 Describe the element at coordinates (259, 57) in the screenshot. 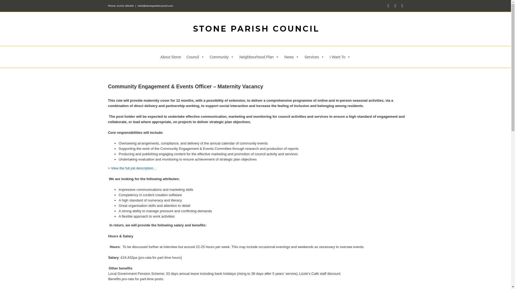

I see `Neighbourhood Plan` at that location.